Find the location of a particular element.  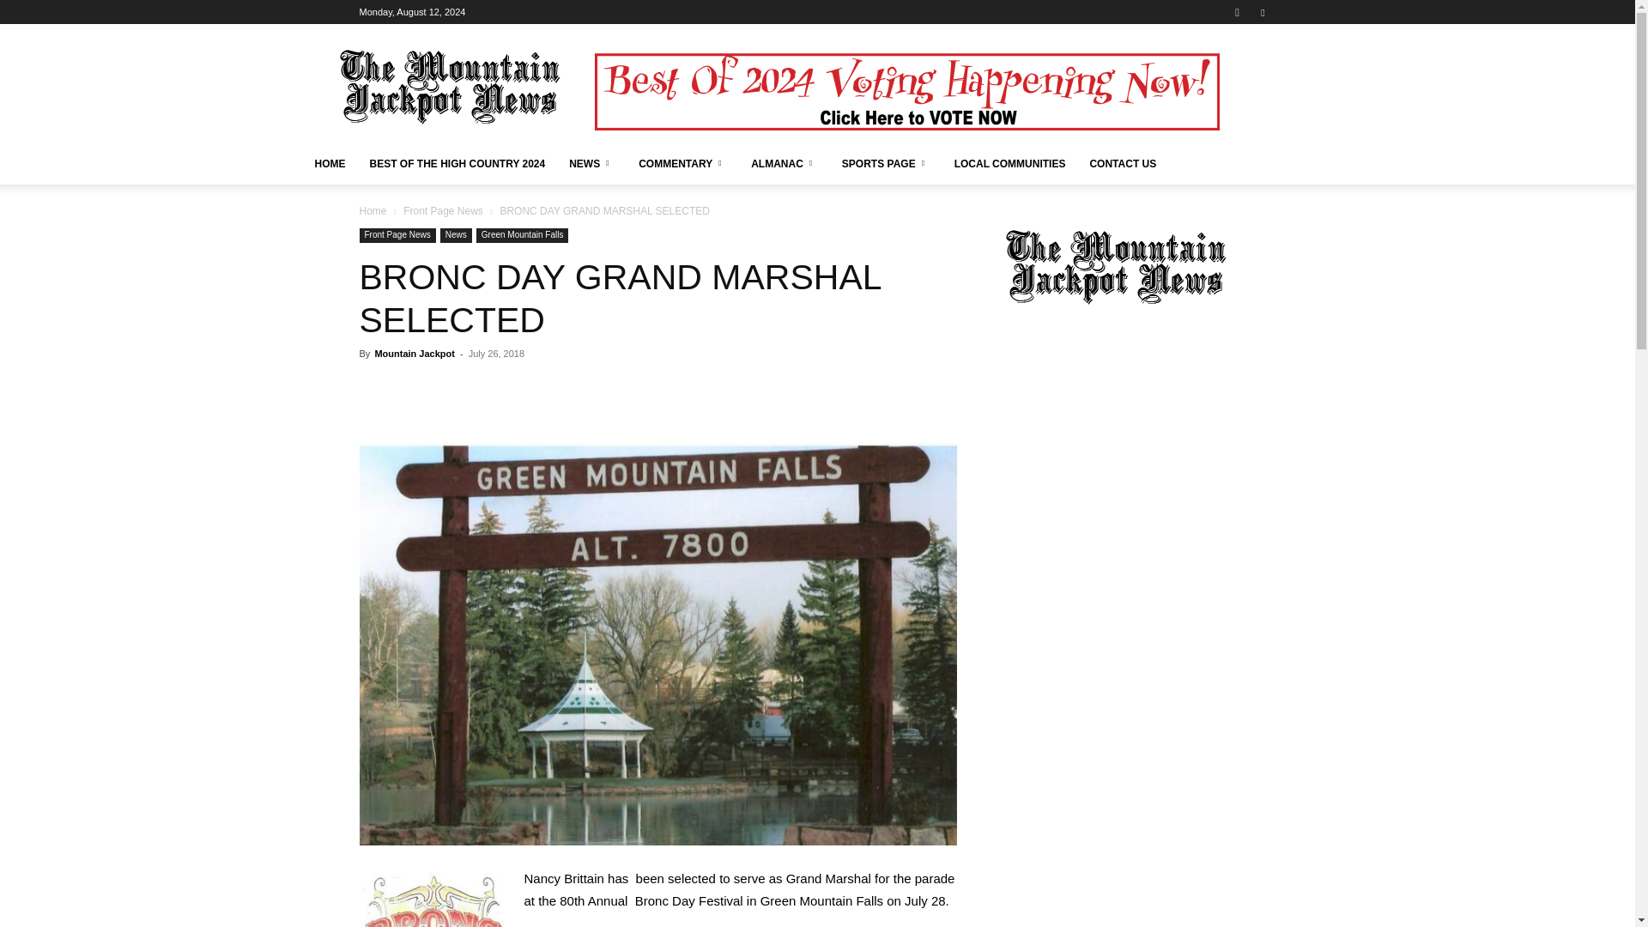

COMMENTARY is located at coordinates (682, 163).